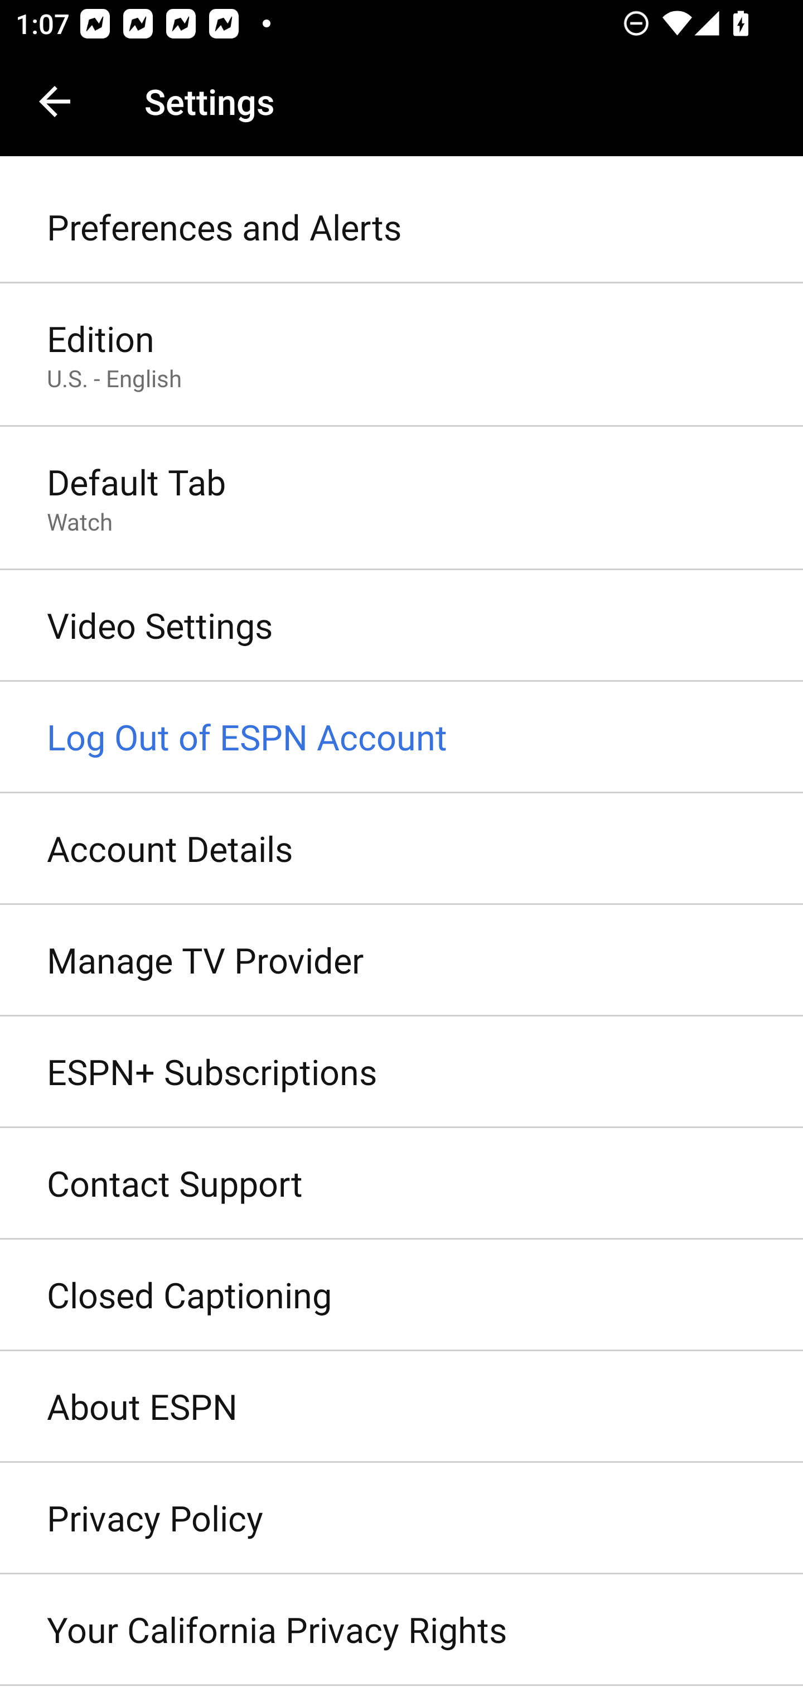  What do you see at coordinates (401, 962) in the screenshot?
I see `Manage TV Provider` at bounding box center [401, 962].